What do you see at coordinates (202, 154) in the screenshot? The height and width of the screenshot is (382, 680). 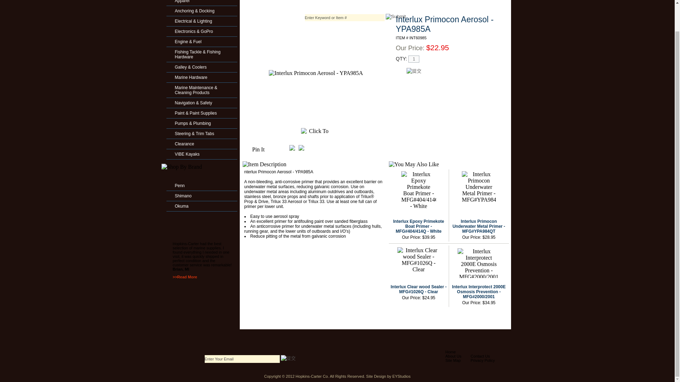 I see `VIBE Kayaks` at bounding box center [202, 154].